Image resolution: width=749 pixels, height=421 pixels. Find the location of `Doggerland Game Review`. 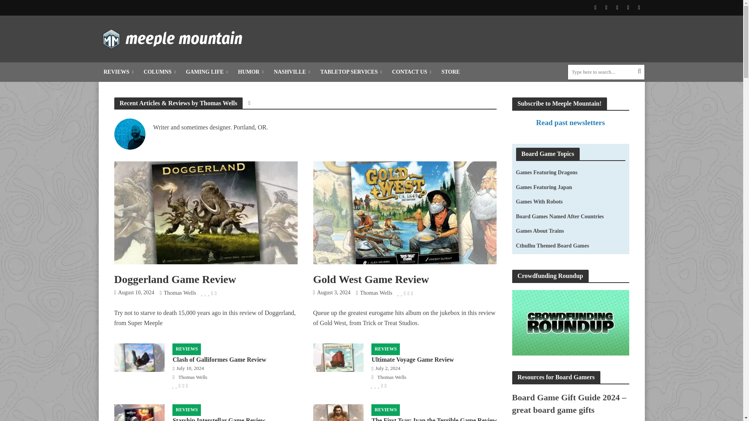

Doggerland Game Review is located at coordinates (205, 212).